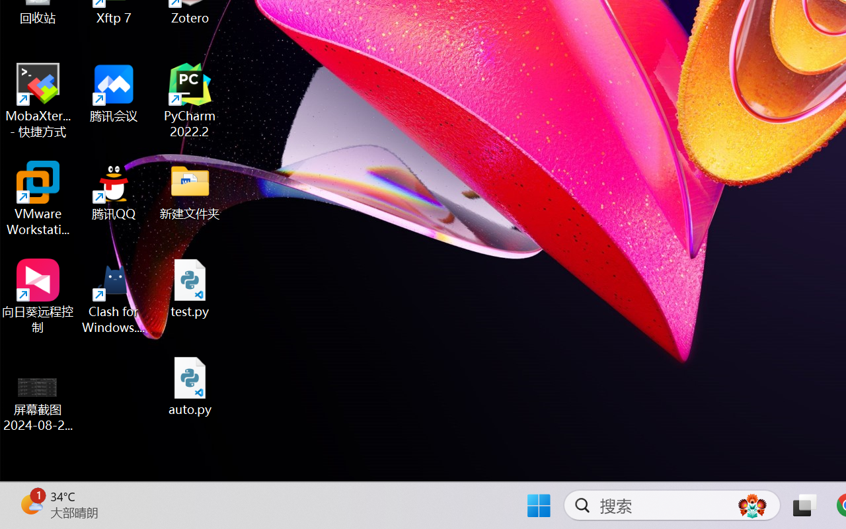  What do you see at coordinates (190, 101) in the screenshot?
I see `PyCharm 2022.2` at bounding box center [190, 101].